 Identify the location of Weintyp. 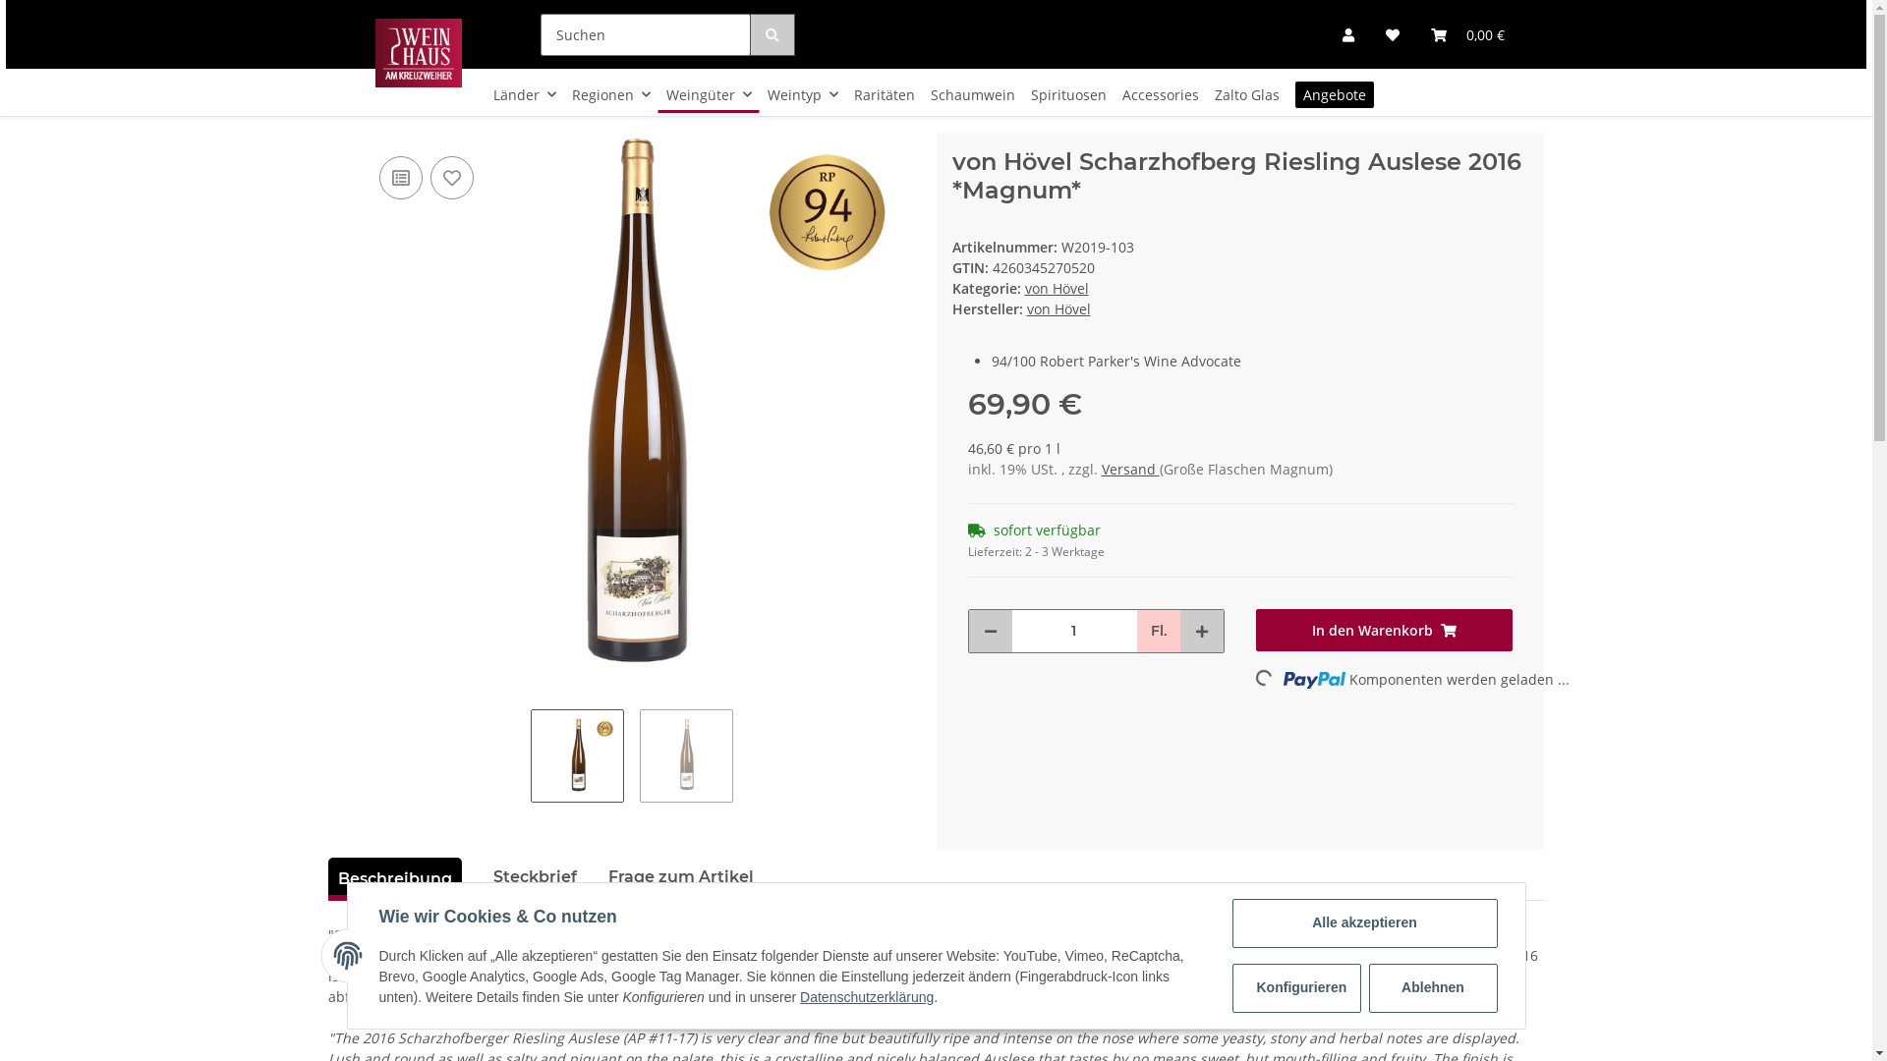
(803, 94).